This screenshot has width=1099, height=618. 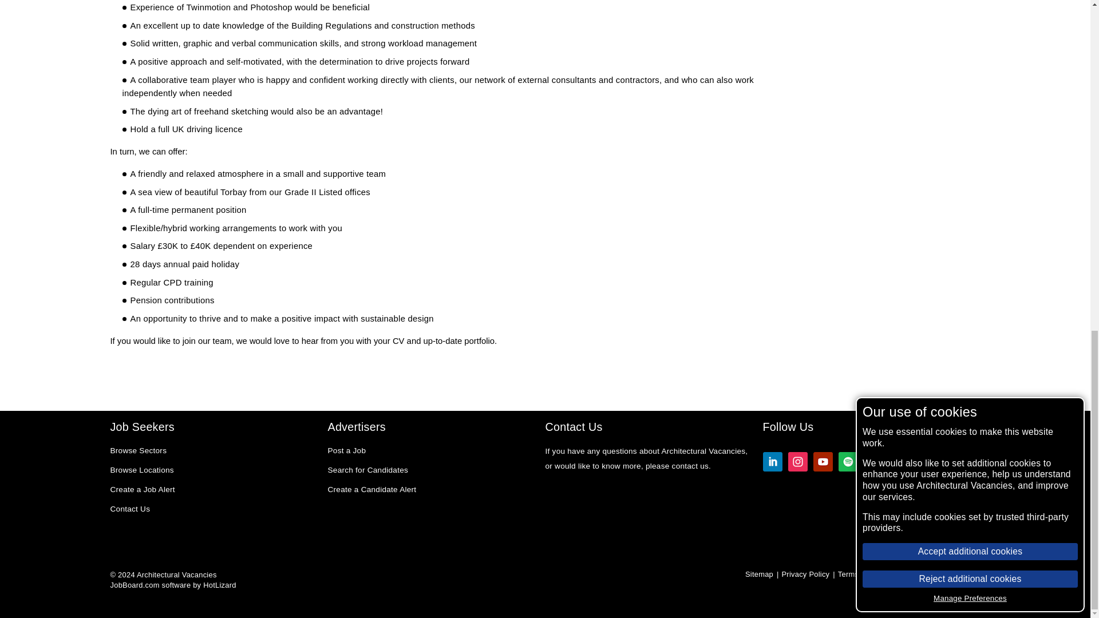 What do you see at coordinates (372, 490) in the screenshot?
I see `Create a Candidate Alert` at bounding box center [372, 490].